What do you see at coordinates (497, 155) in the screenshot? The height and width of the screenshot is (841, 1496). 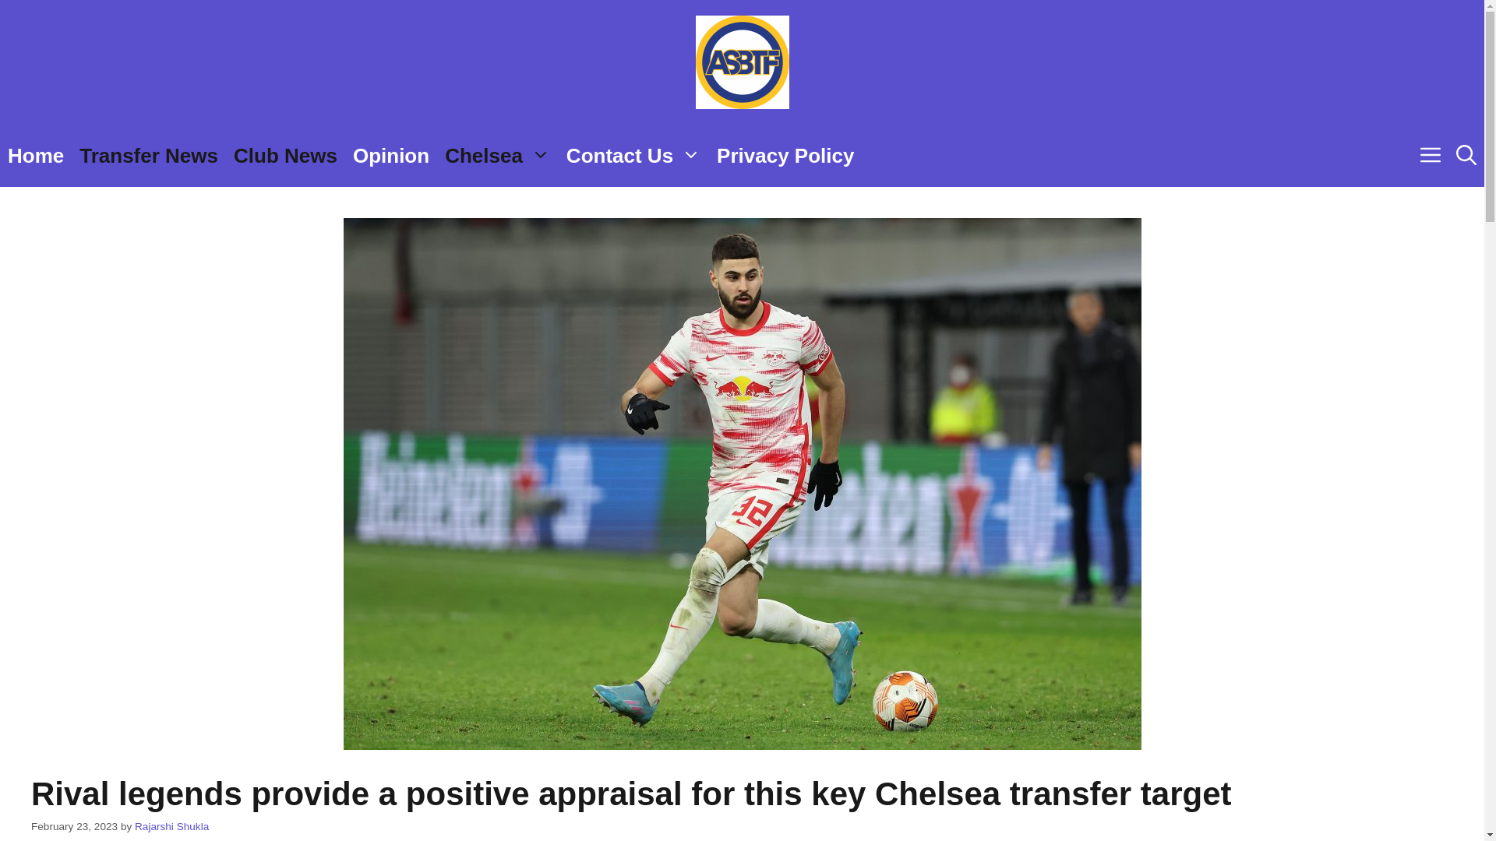 I see `Chelsea` at bounding box center [497, 155].